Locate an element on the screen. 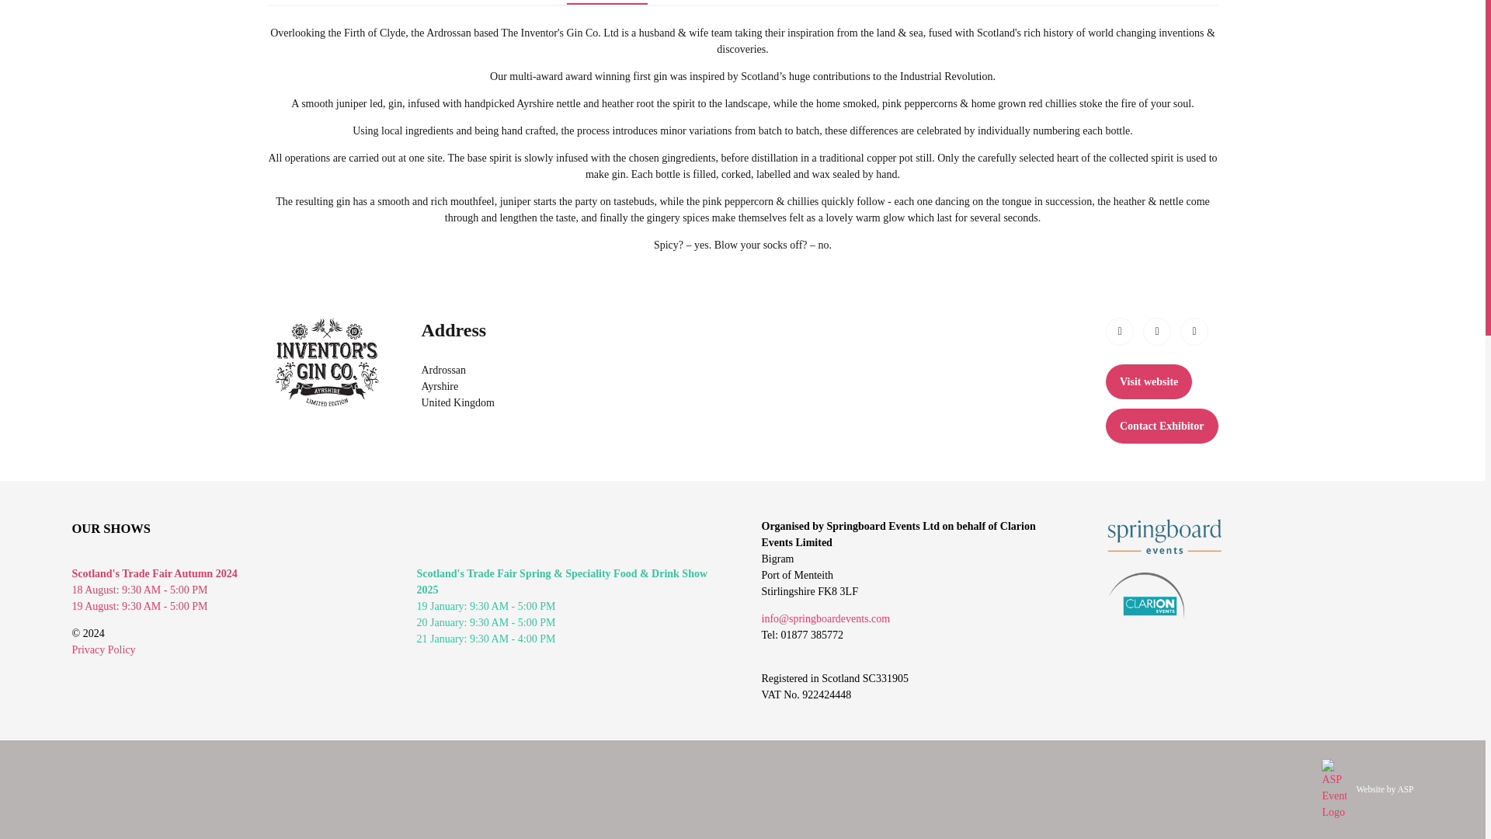 The width and height of the screenshot is (1491, 839). Overview is located at coordinates (606, 2).